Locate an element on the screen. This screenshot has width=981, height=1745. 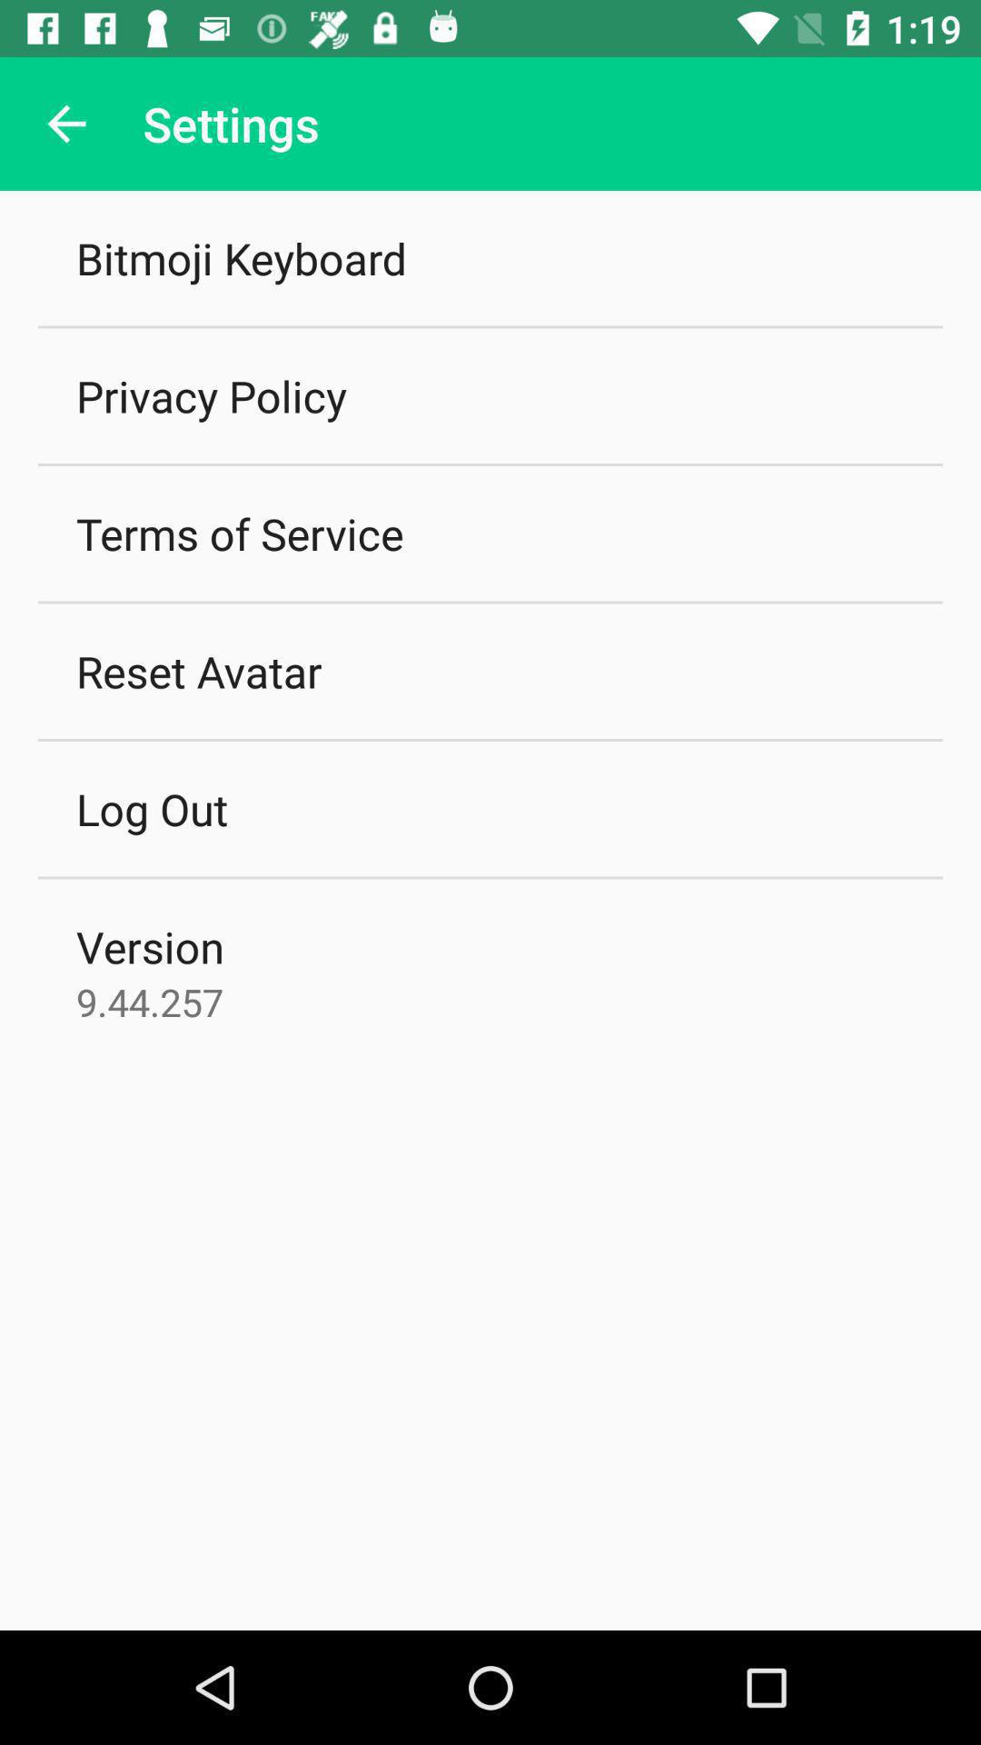
click the item above version item is located at coordinates (153, 809).